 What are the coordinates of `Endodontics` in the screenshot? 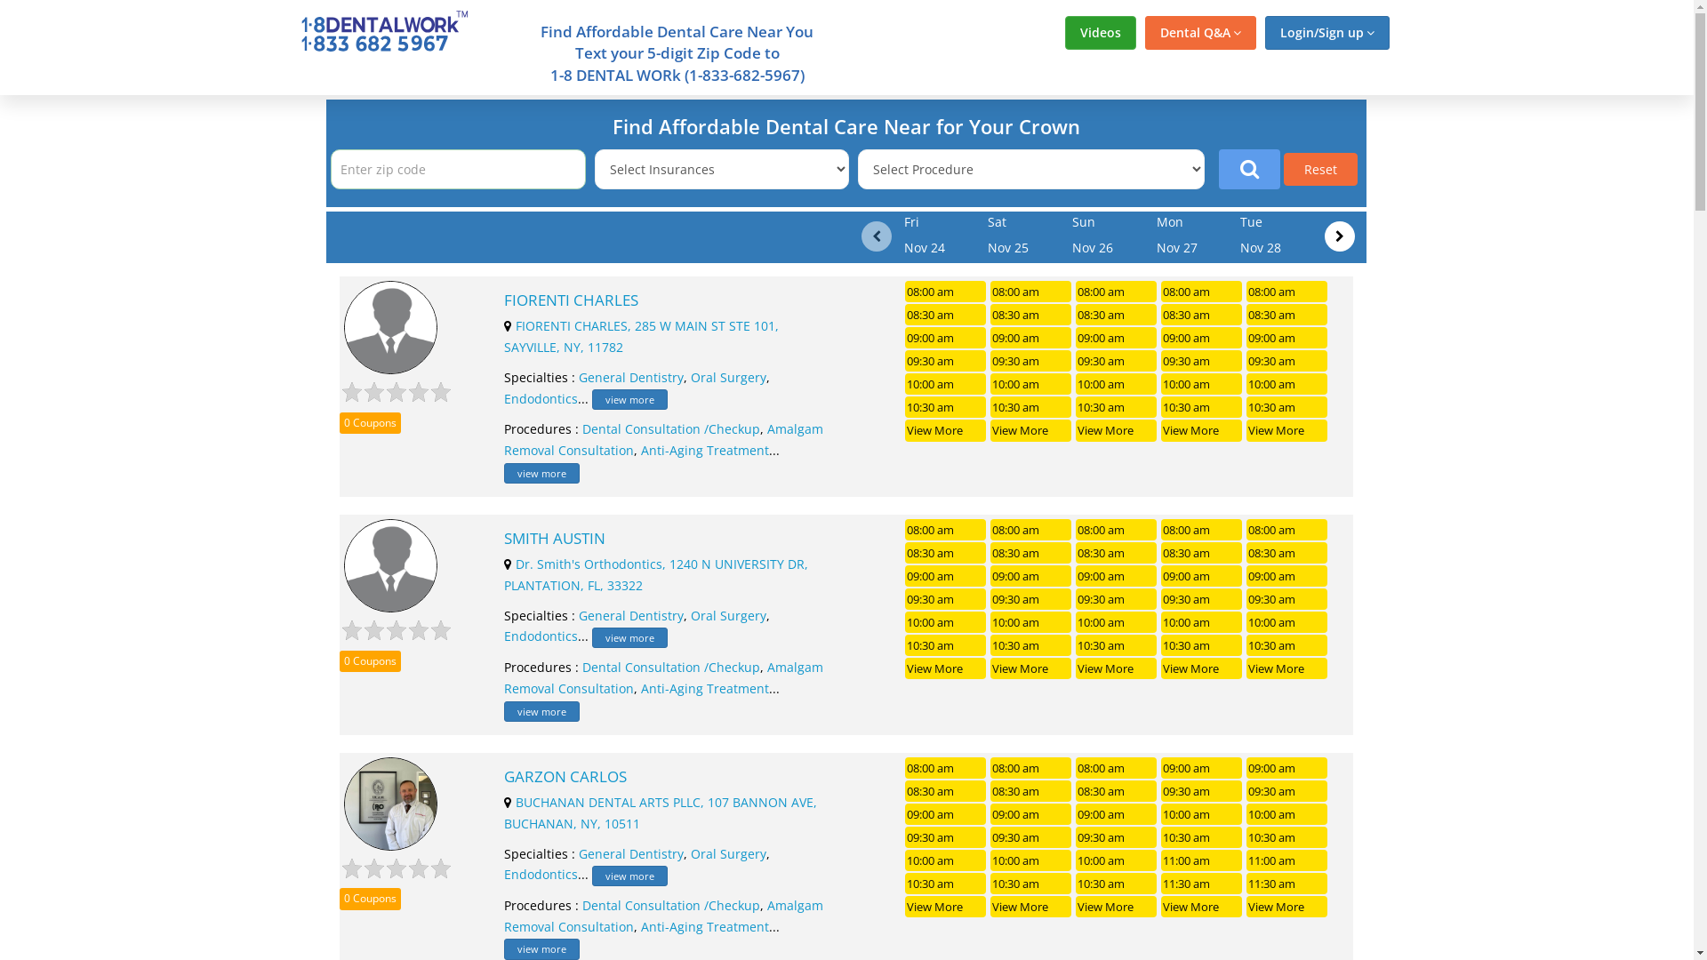 It's located at (541, 636).